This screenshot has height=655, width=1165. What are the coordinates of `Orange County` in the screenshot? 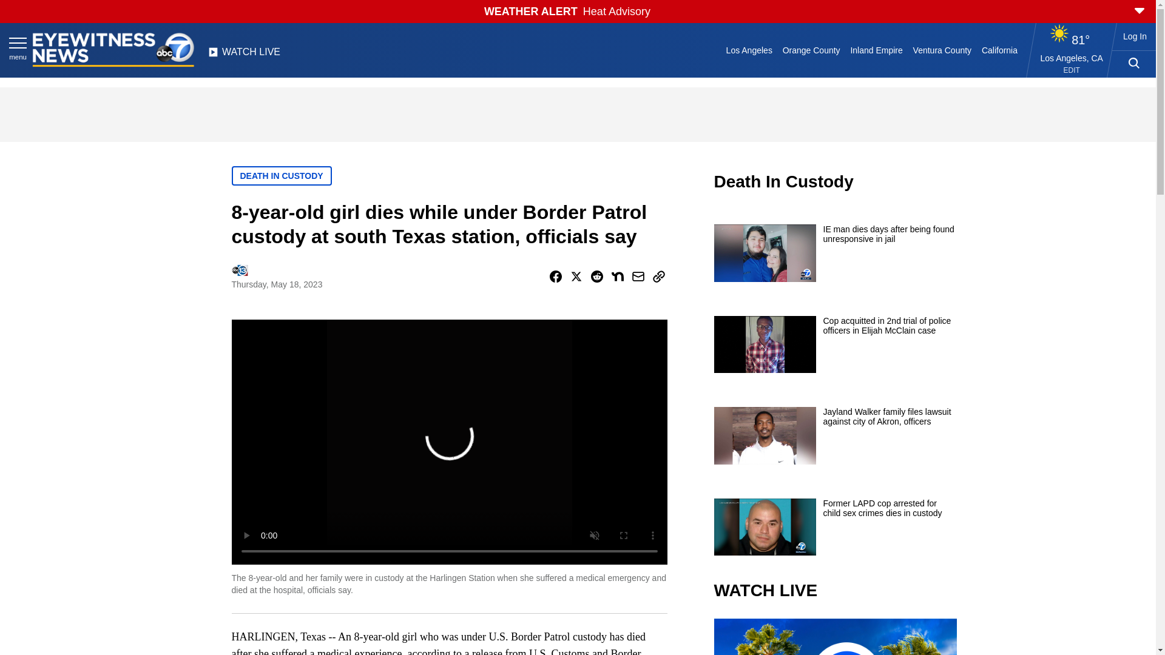 It's located at (811, 50).